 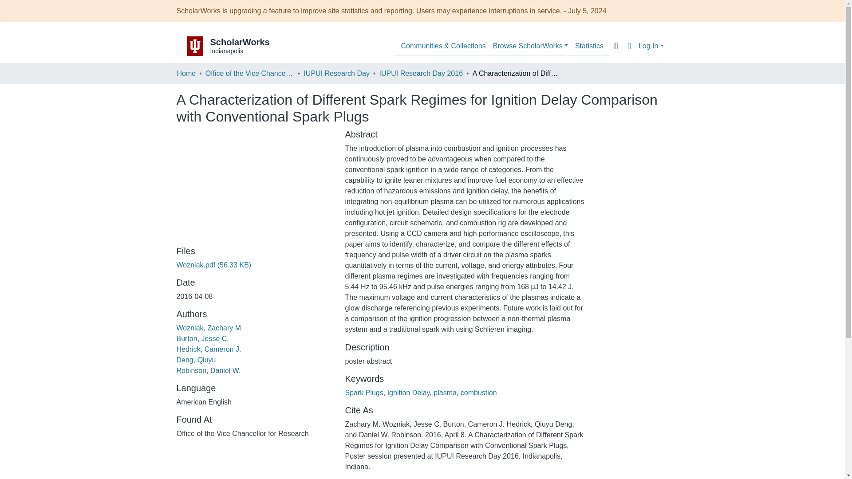 What do you see at coordinates (186, 74) in the screenshot?
I see `Home` at bounding box center [186, 74].